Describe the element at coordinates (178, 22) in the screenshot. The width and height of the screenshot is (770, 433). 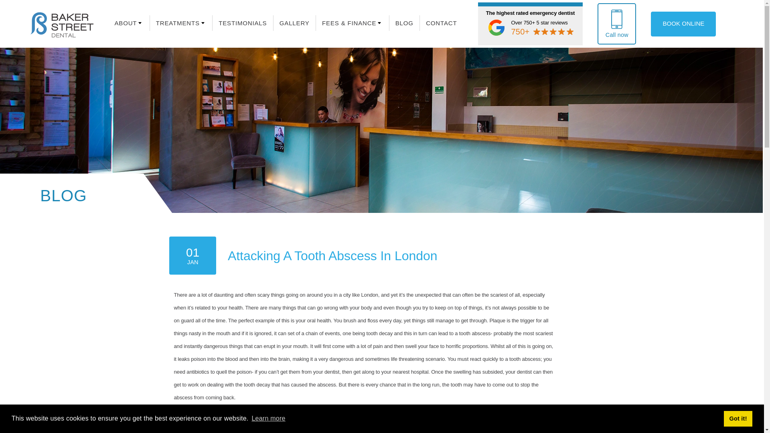
I see `TREATMENTS` at that location.